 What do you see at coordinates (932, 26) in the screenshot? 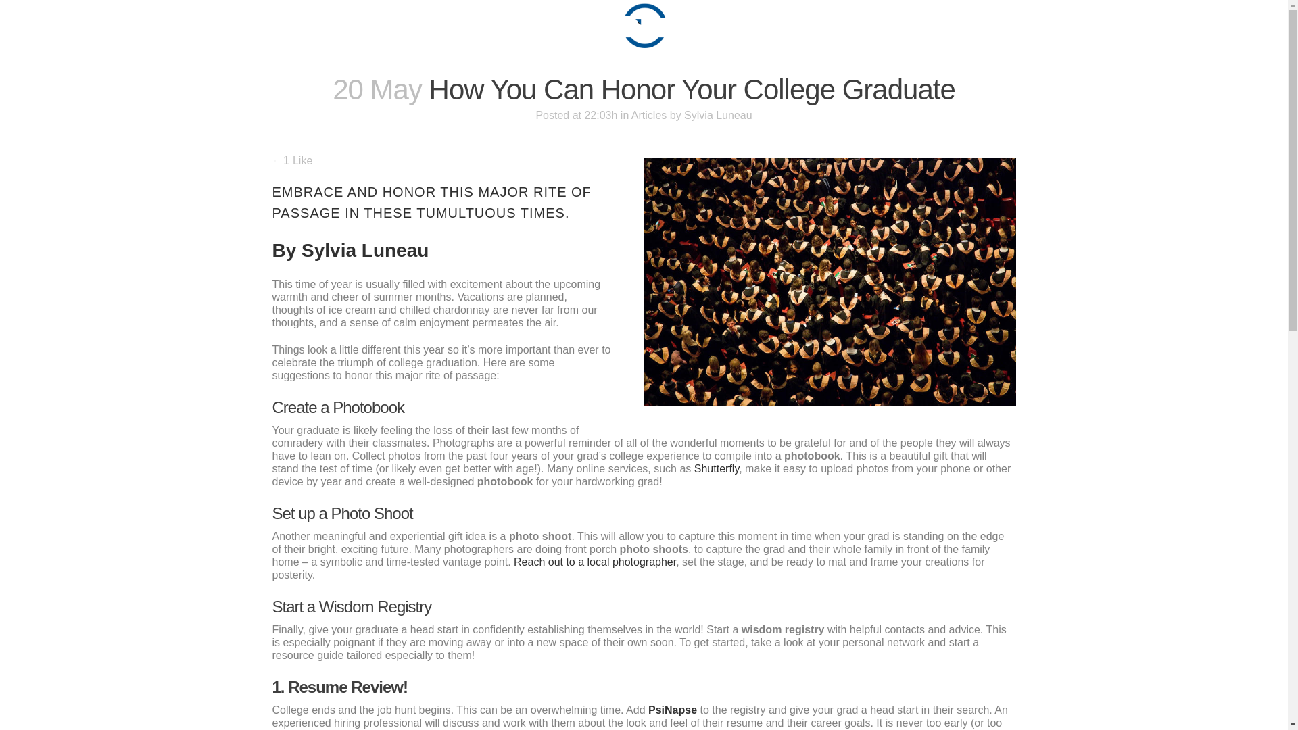
I see `CONTACT US` at bounding box center [932, 26].